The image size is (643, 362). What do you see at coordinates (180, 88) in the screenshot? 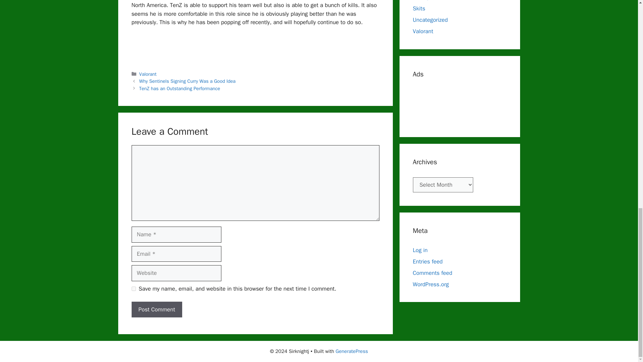
I see `TenZ has an Outstanding Performance` at bounding box center [180, 88].